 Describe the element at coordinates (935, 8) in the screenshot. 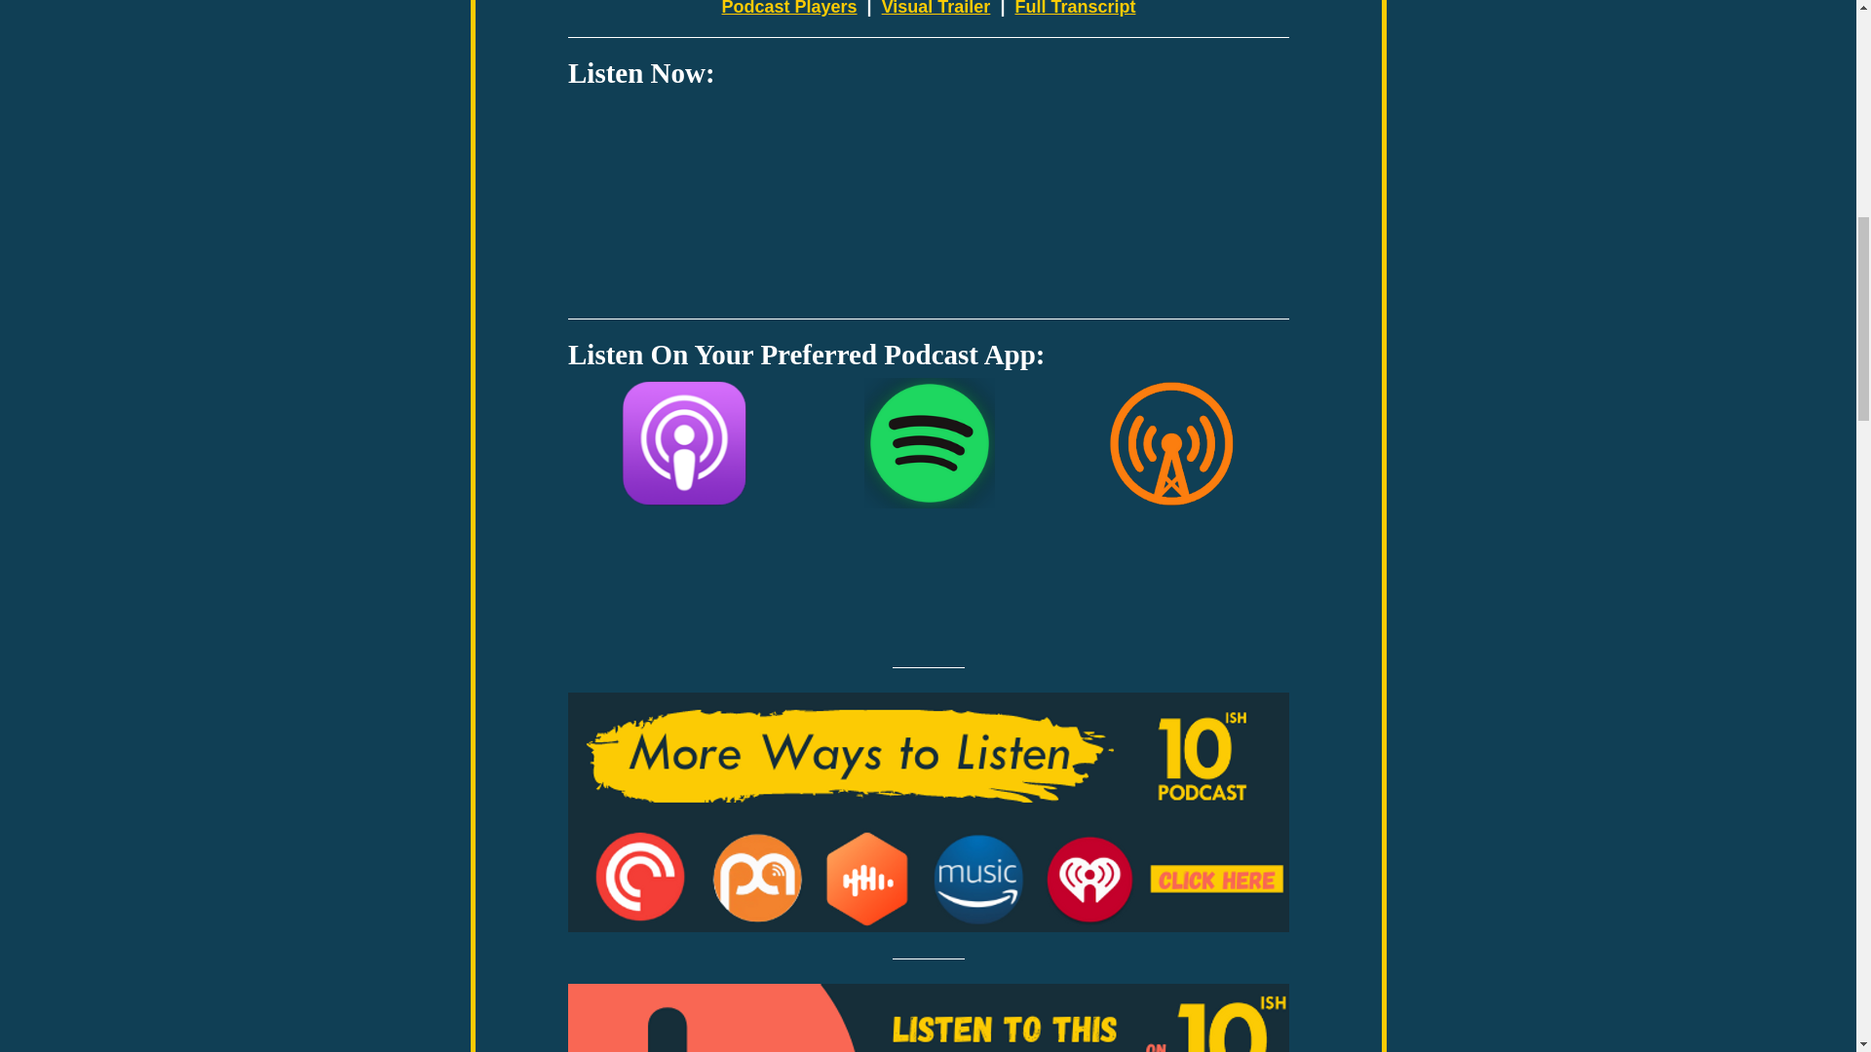

I see `Visual Trailer` at that location.